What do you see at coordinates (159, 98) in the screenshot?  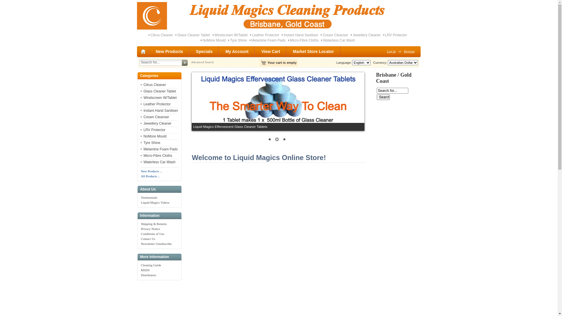 I see `Windscreen W/Tablet` at bounding box center [159, 98].